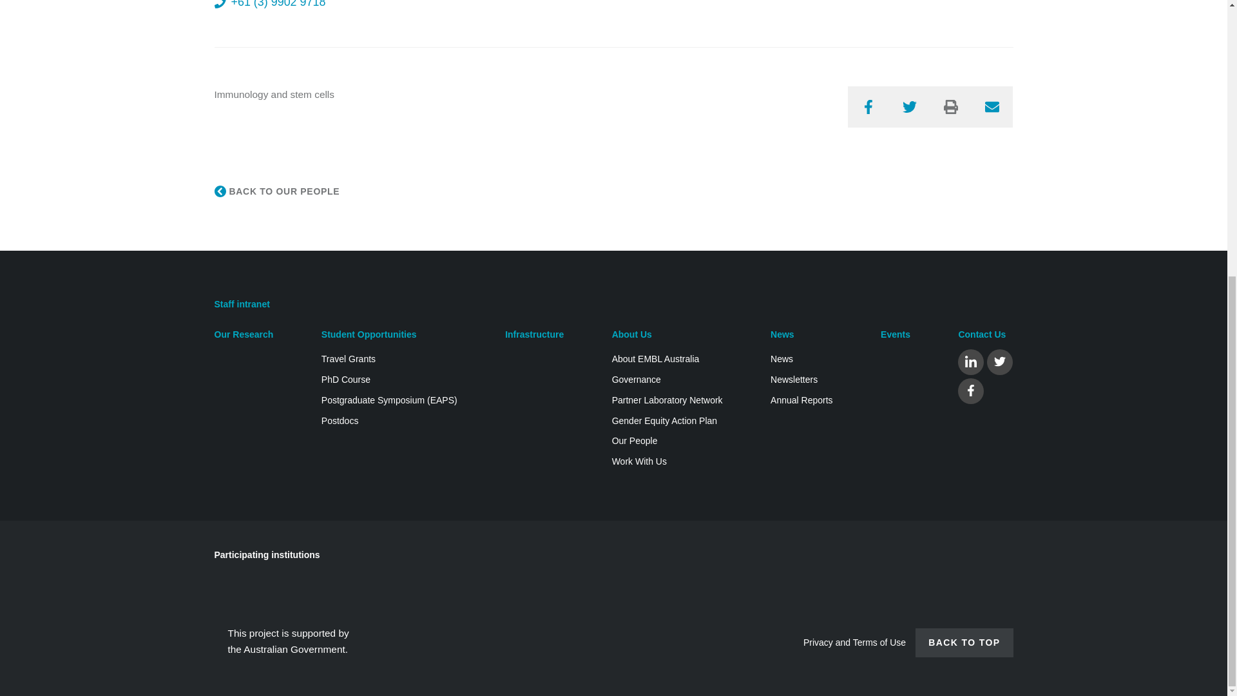 The height and width of the screenshot is (696, 1237). What do you see at coordinates (910, 106) in the screenshot?
I see `Twitter` at bounding box center [910, 106].